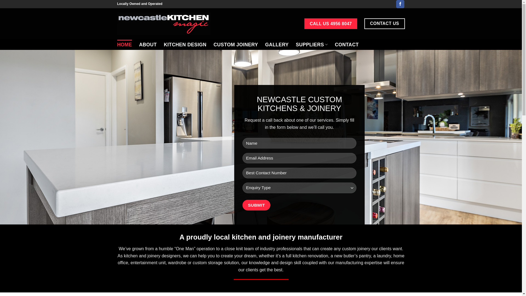  Describe the element at coordinates (312, 44) in the screenshot. I see `SUPPLIERS` at that location.